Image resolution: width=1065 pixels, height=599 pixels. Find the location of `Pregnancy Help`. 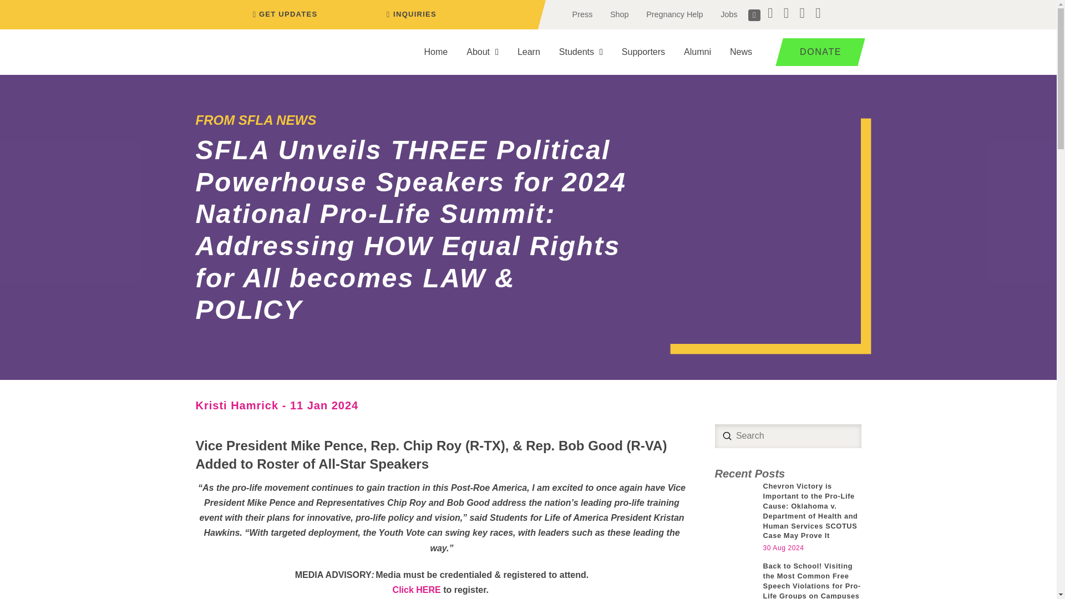

Pregnancy Help is located at coordinates (674, 14).